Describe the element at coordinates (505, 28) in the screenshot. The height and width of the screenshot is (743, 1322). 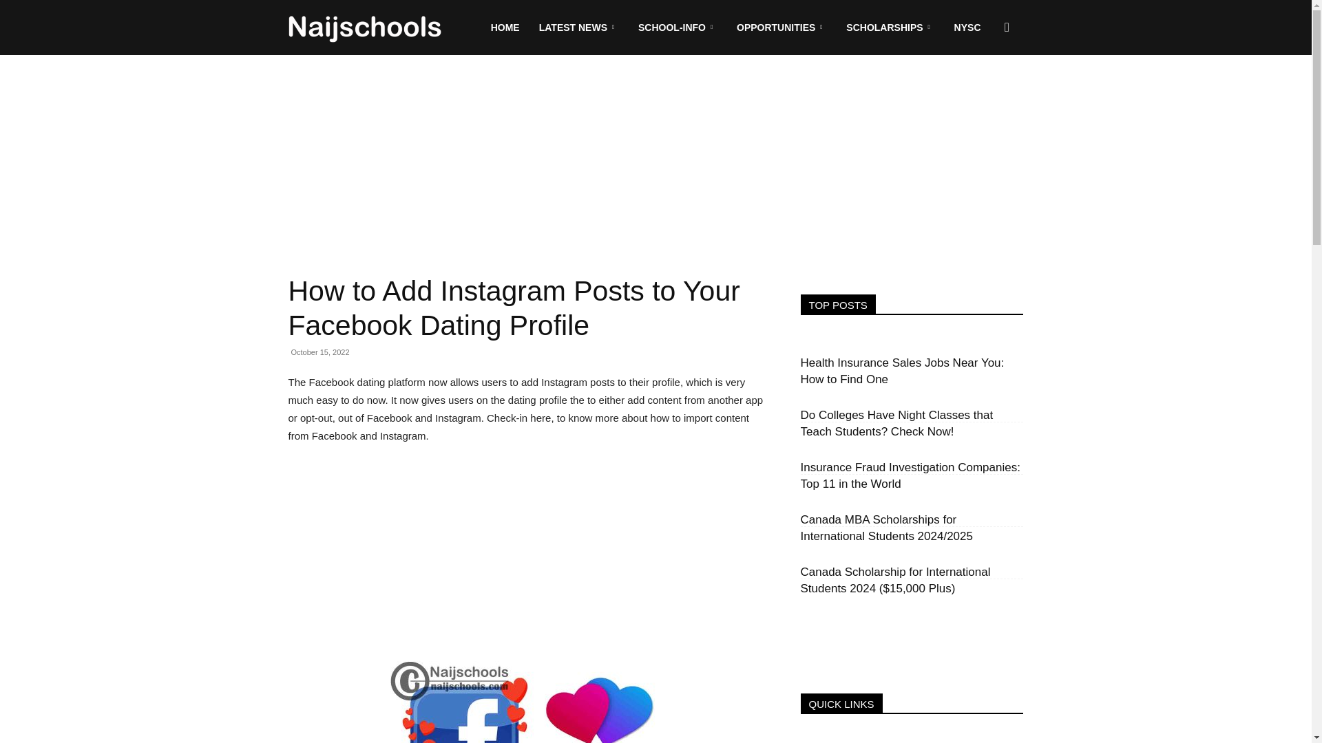
I see `HOME` at that location.